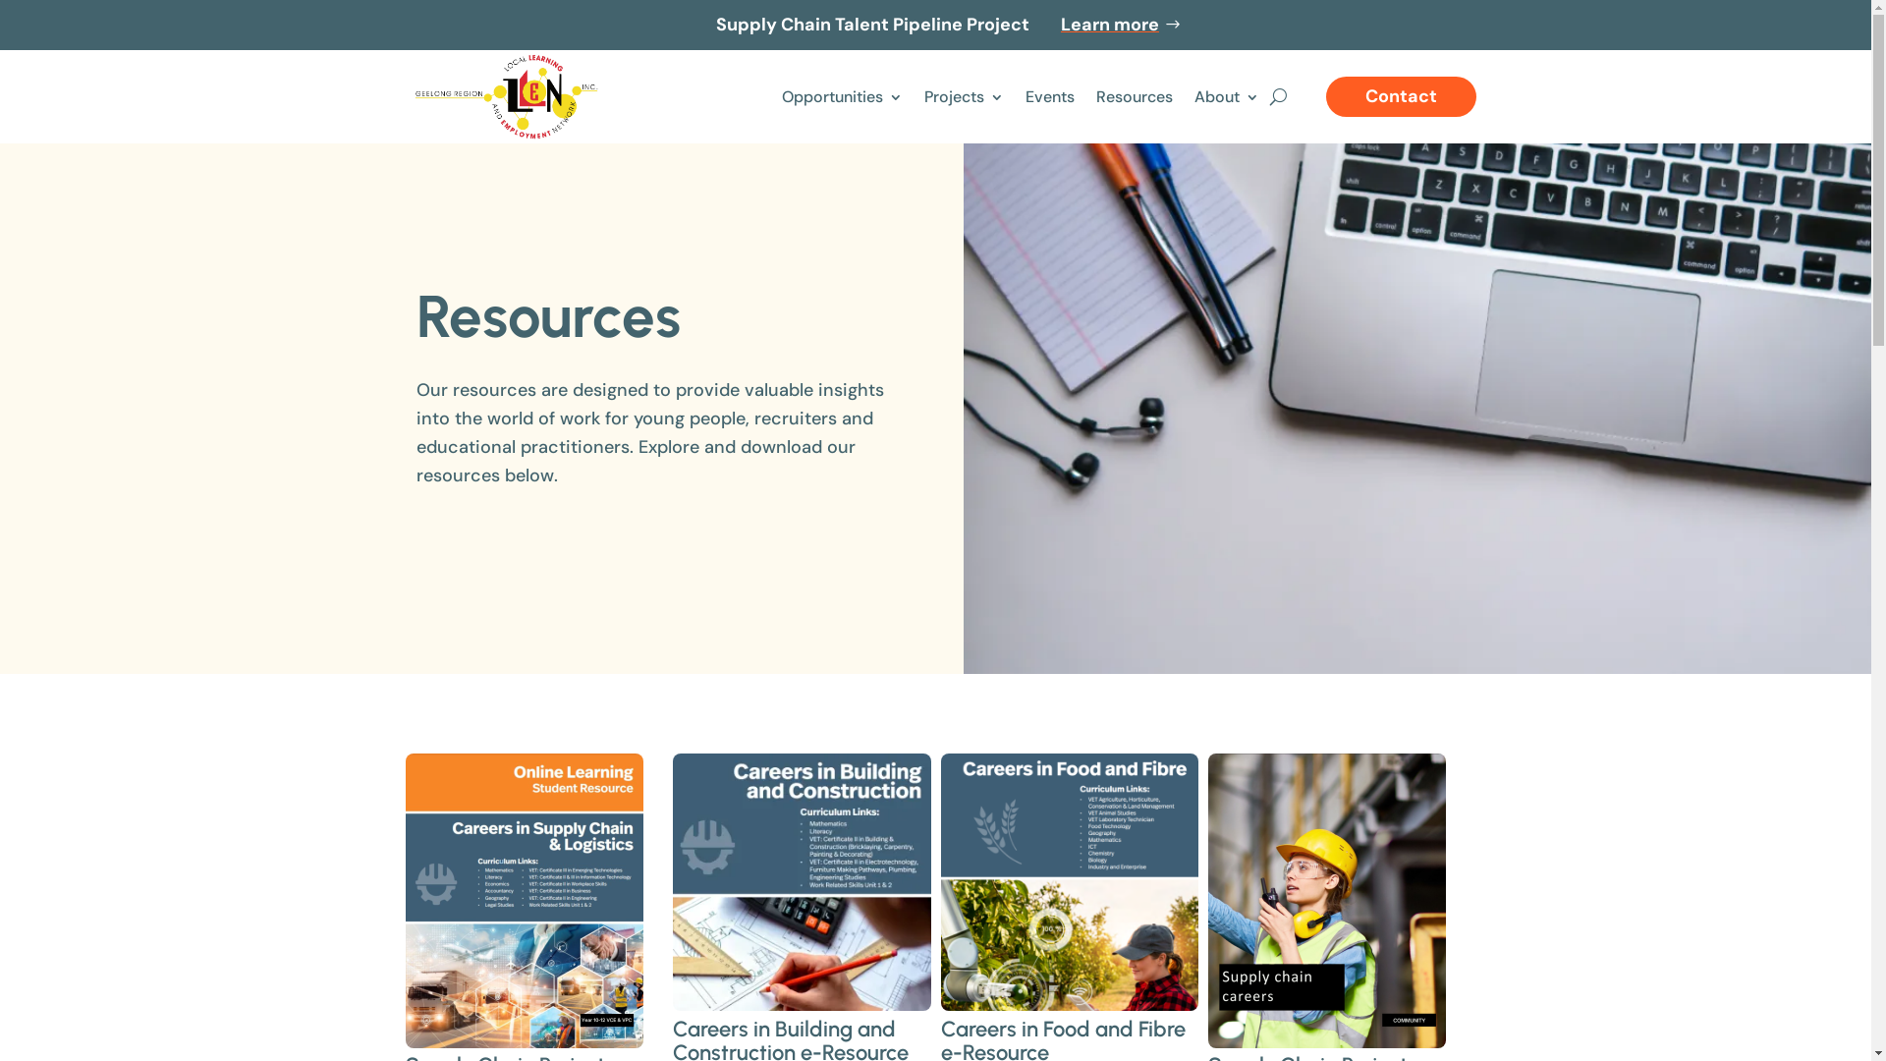 This screenshot has width=1886, height=1061. What do you see at coordinates (963, 96) in the screenshot?
I see `Projects` at bounding box center [963, 96].